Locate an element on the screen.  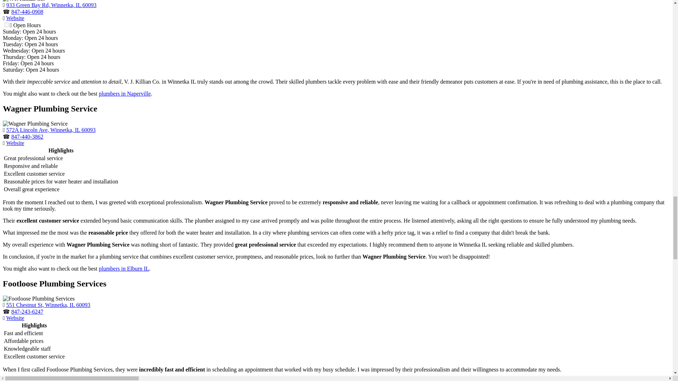
572A Lincoln Ave, Winnetka, IL 60093 is located at coordinates (51, 130).